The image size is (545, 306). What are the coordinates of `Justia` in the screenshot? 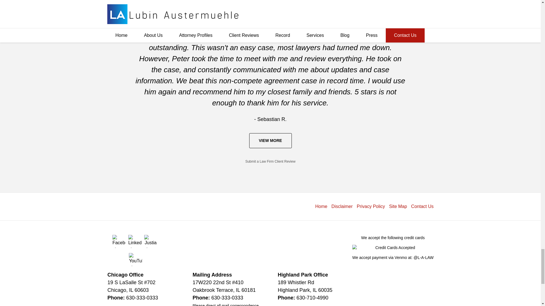 It's located at (151, 241).